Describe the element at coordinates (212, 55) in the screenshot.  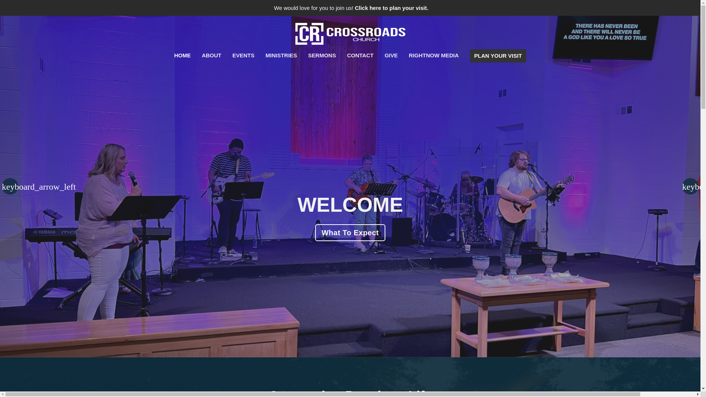
I see `ABOUT` at that location.